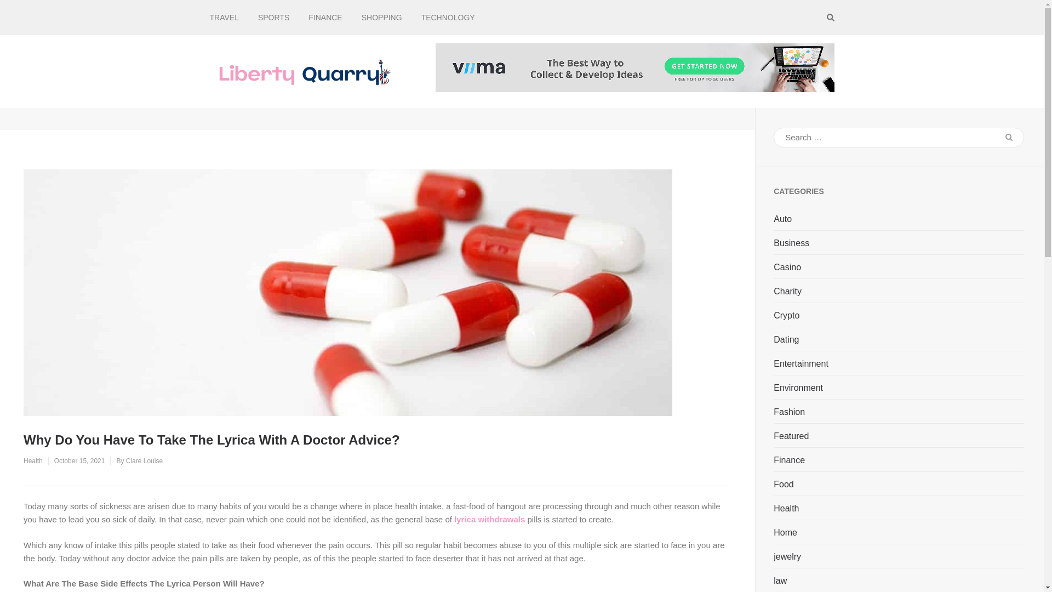  I want to click on Dating, so click(786, 340).